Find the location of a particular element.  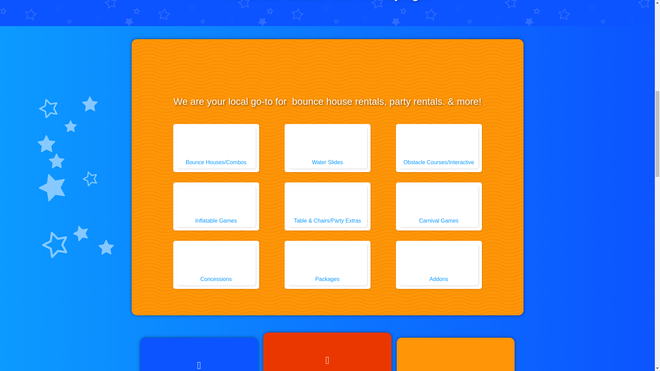

Water Slides is located at coordinates (327, 145).